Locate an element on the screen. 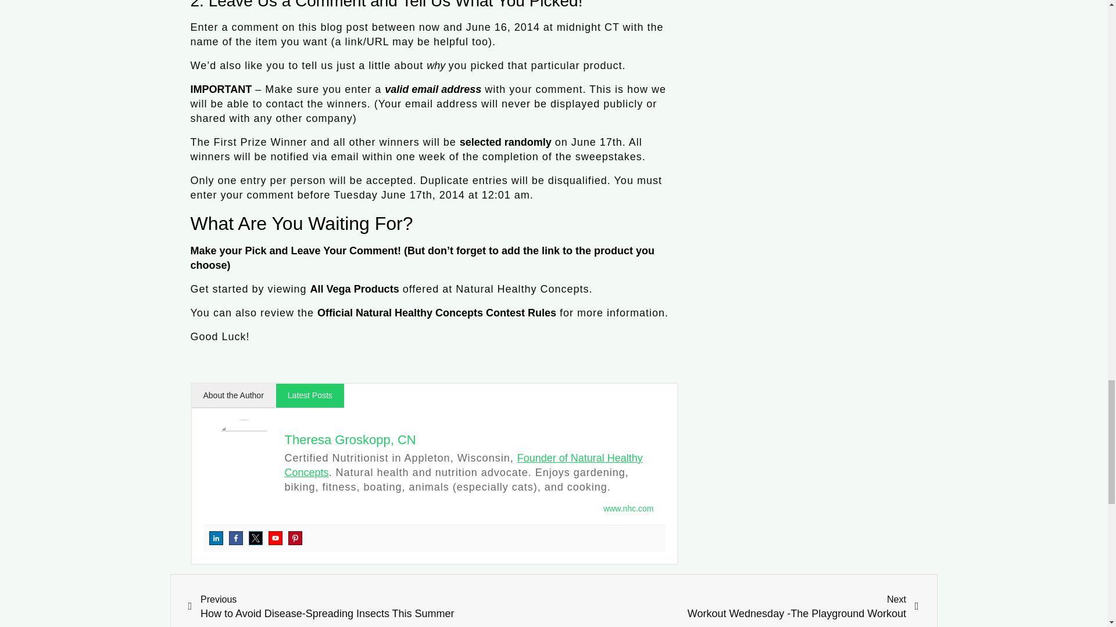 Image resolution: width=1116 pixels, height=627 pixels. All Vega Products is located at coordinates (355, 289).